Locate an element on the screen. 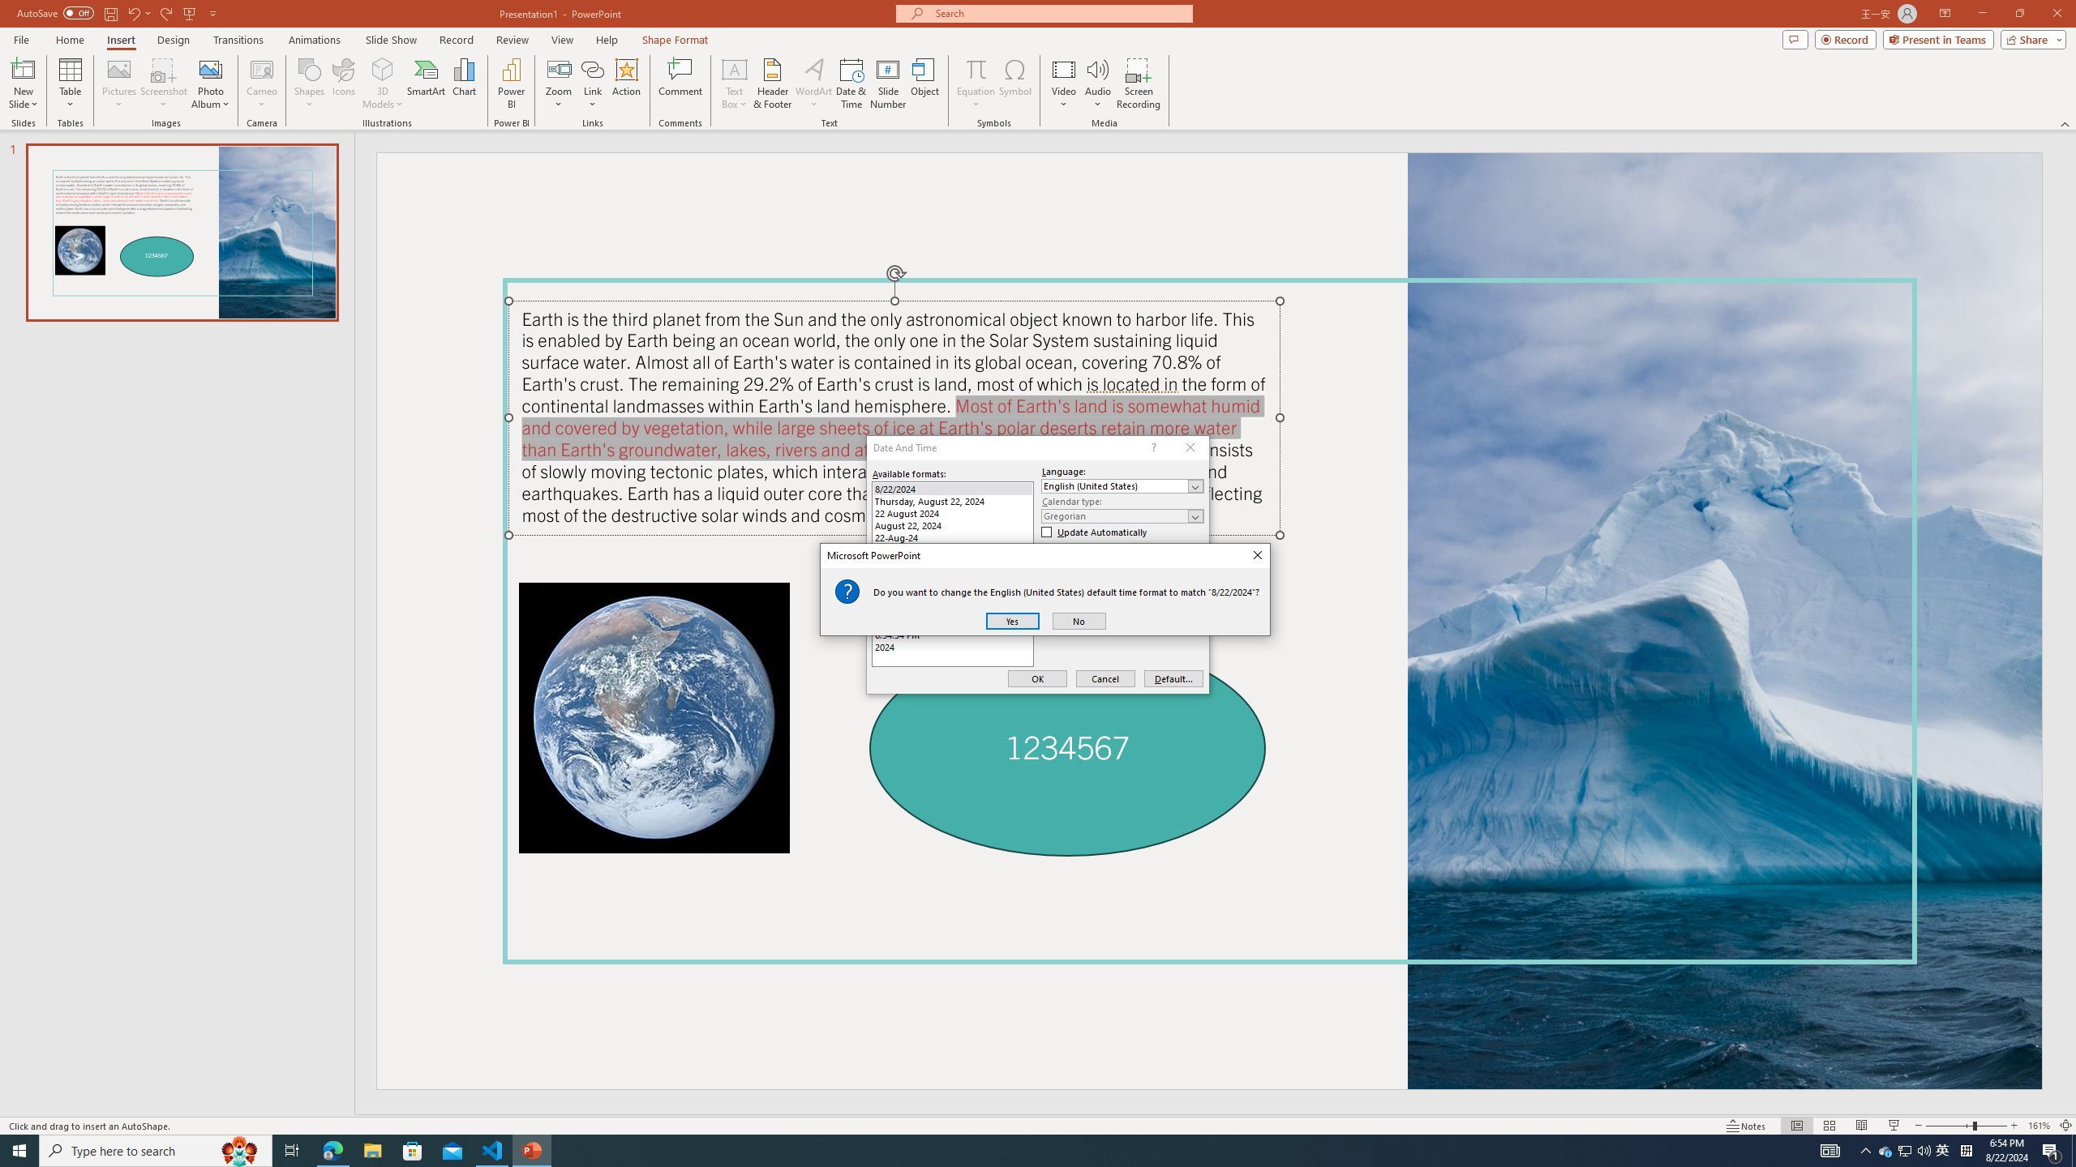 The width and height of the screenshot is (2076, 1167). New Slide is located at coordinates (24, 83).